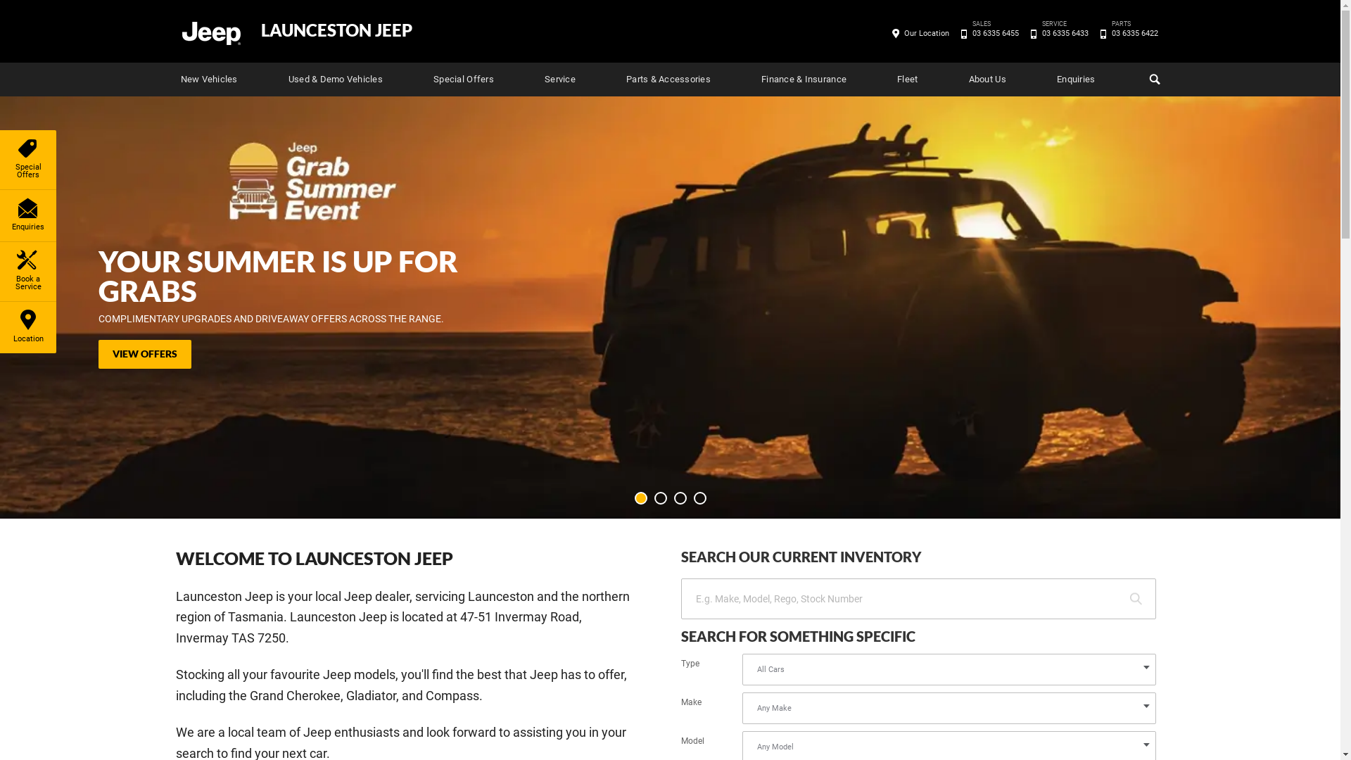 This screenshot has height=760, width=1351. I want to click on Launceston Jeep, so click(210, 32).